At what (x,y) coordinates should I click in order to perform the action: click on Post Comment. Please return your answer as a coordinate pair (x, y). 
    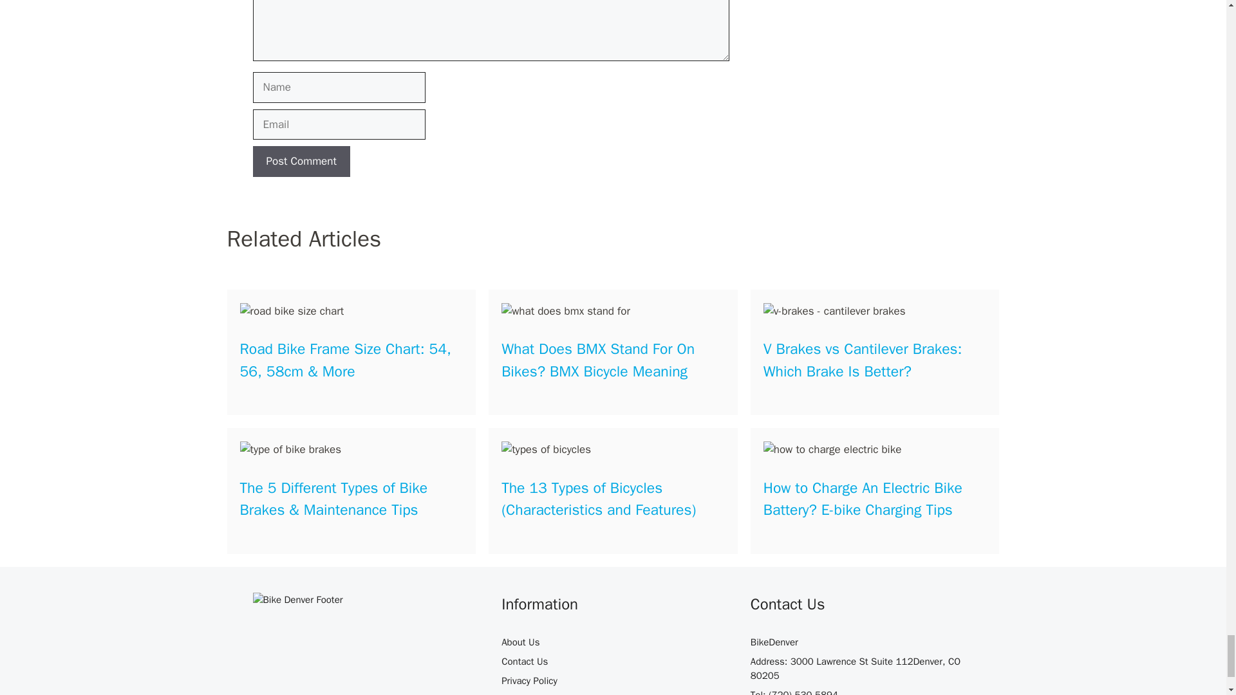
    Looking at the image, I should click on (301, 161).